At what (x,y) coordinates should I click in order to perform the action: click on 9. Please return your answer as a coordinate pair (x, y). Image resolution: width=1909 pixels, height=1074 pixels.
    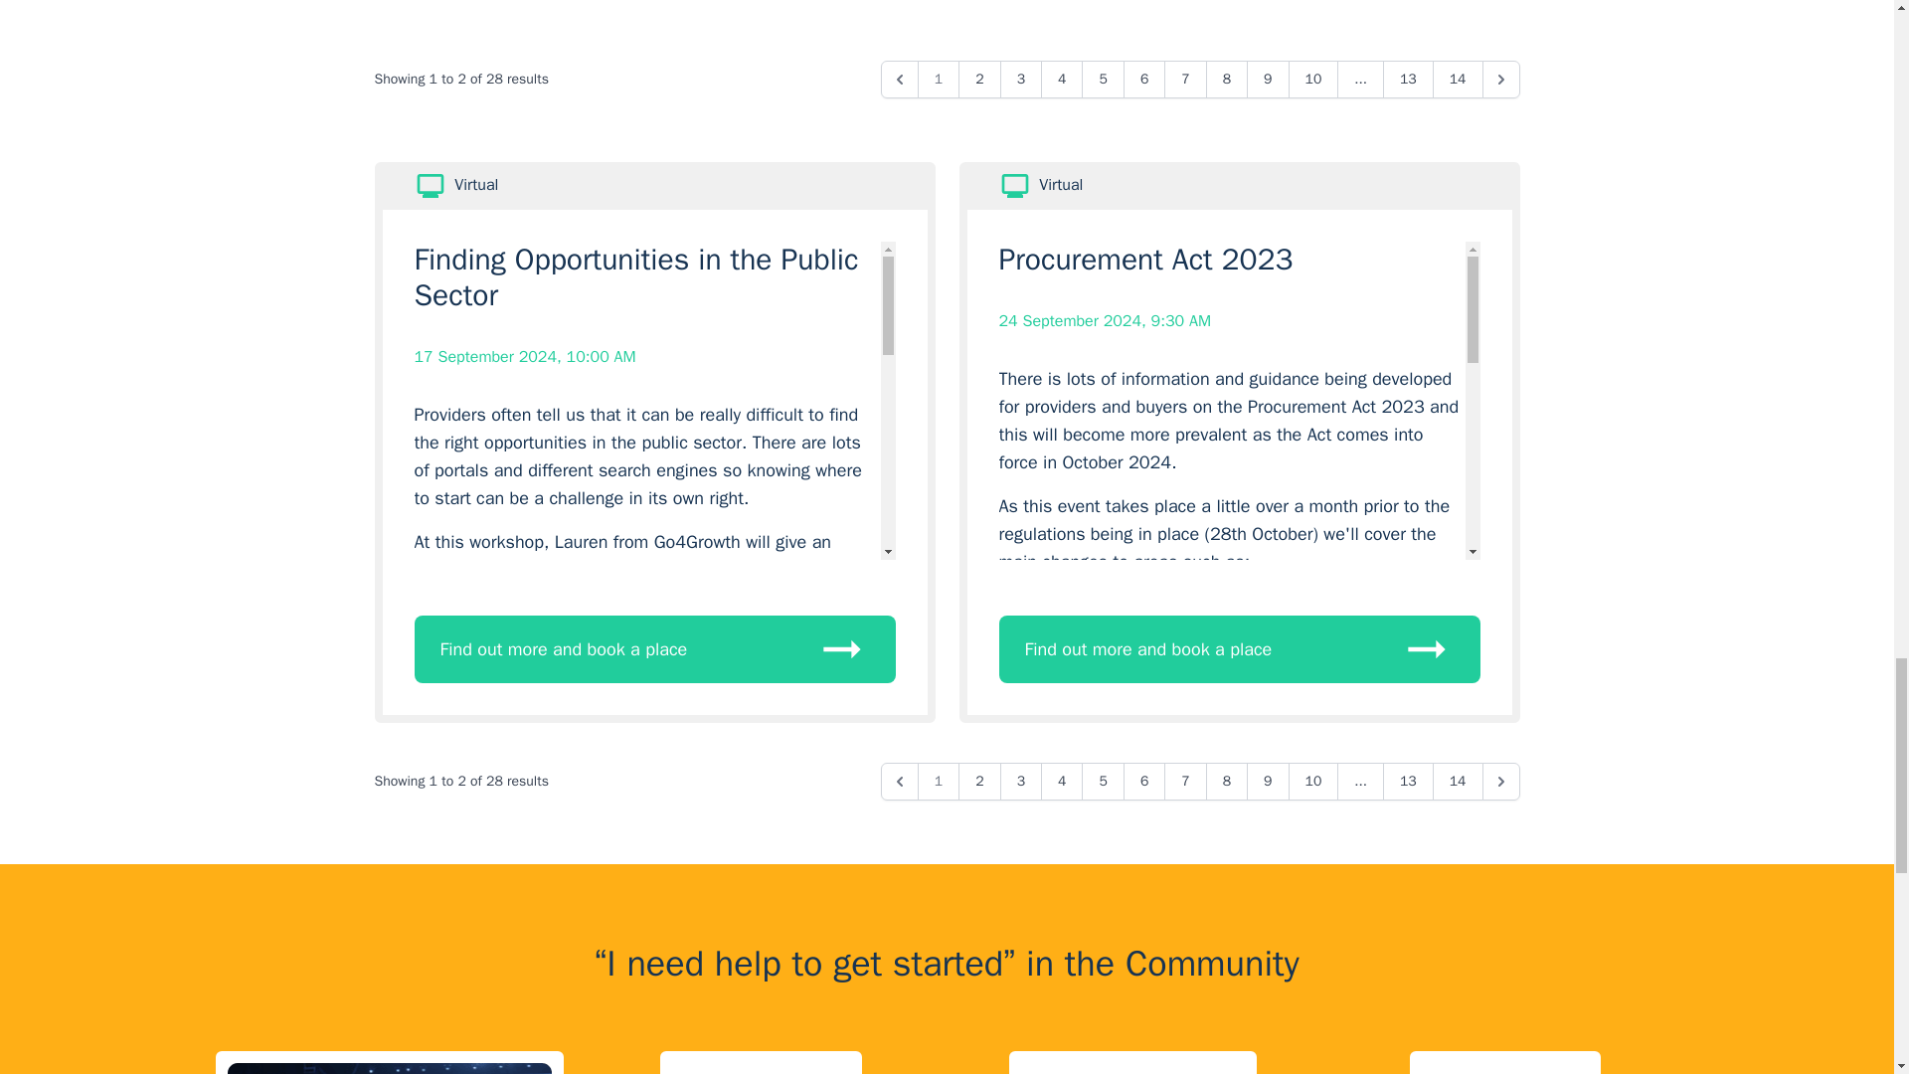
    Looking at the image, I should click on (1267, 80).